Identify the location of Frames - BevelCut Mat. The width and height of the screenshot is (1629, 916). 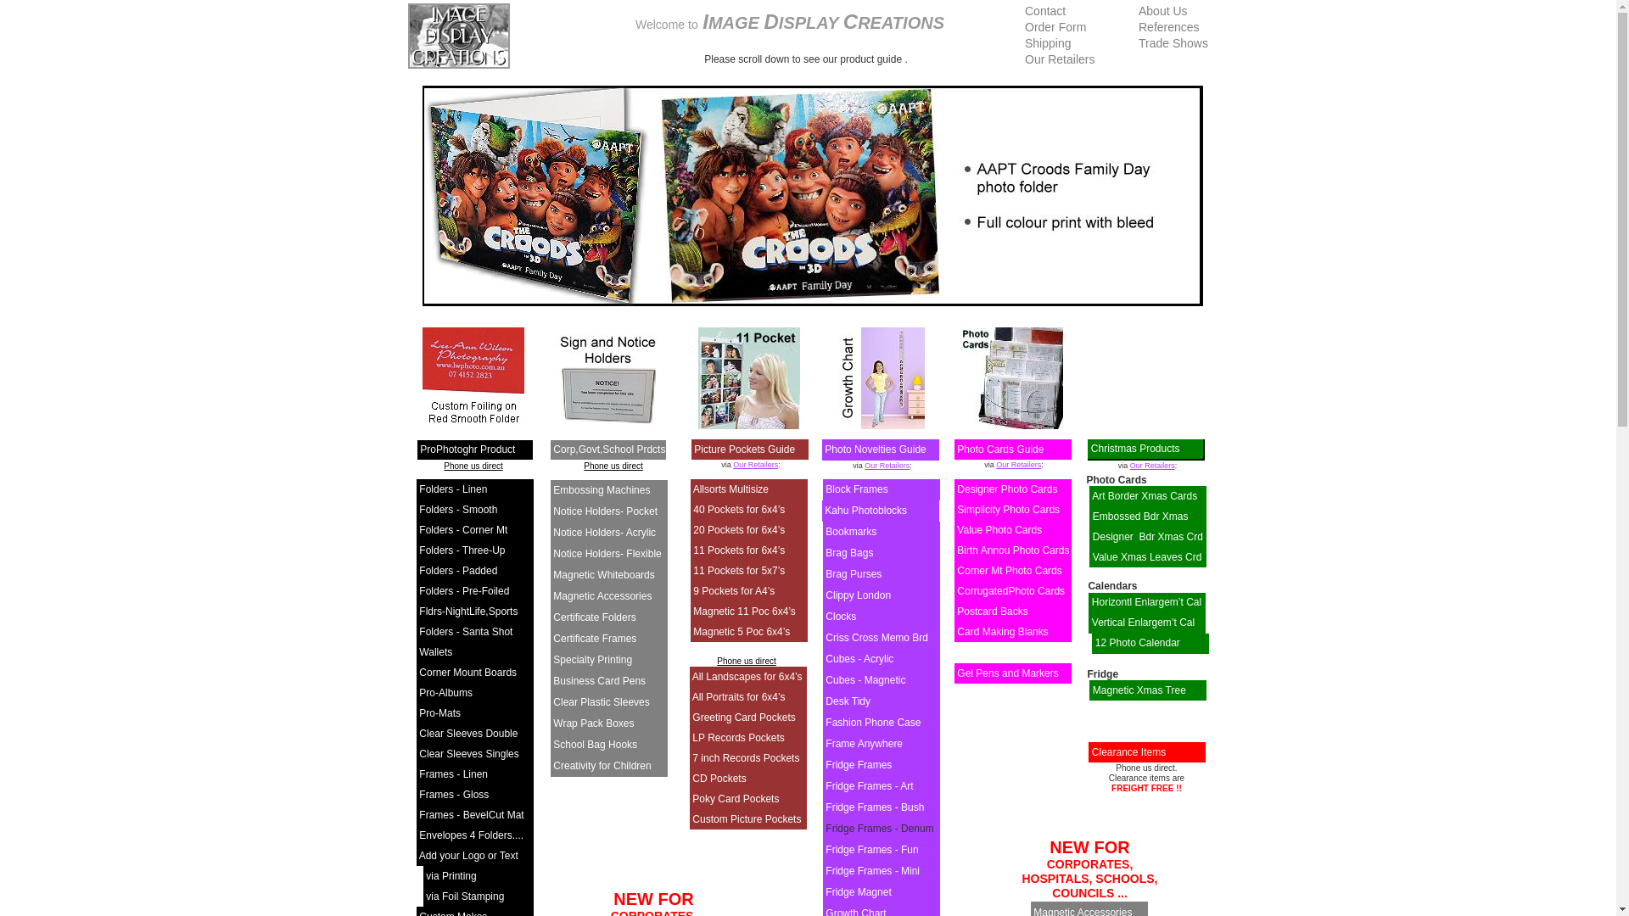
(471, 815).